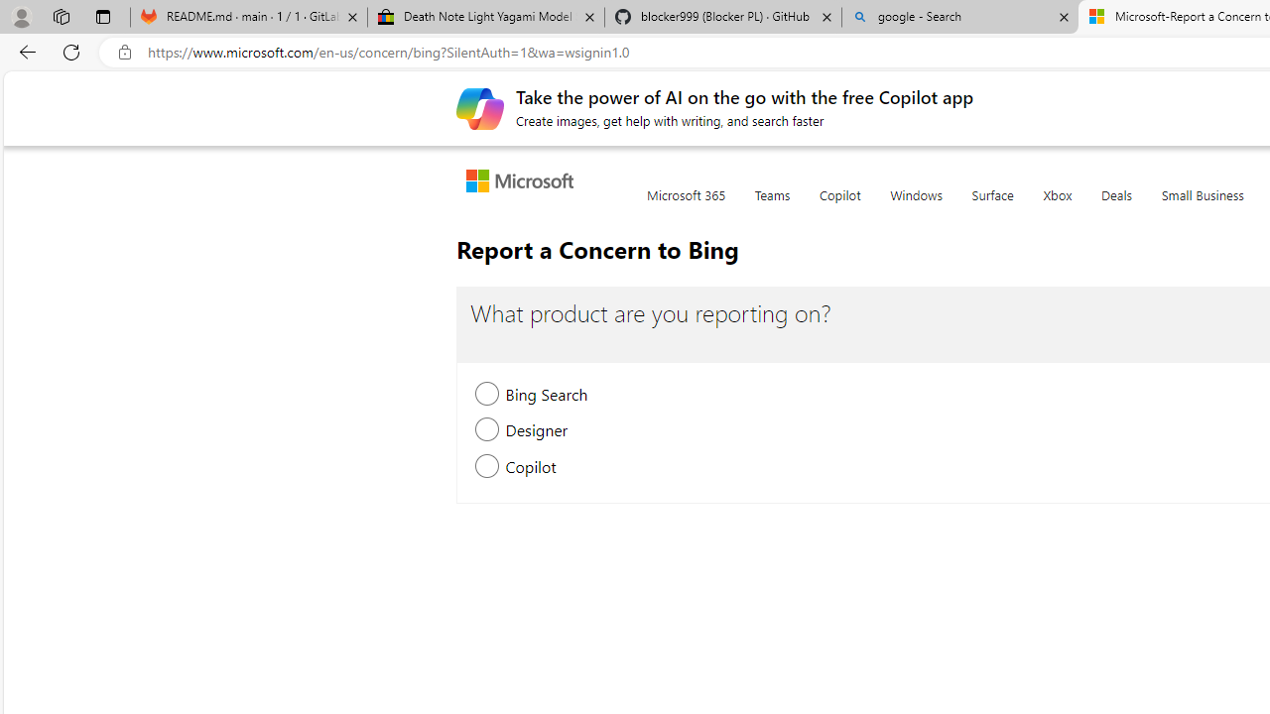 The image size is (1270, 714). I want to click on Deals, so click(1115, 206).